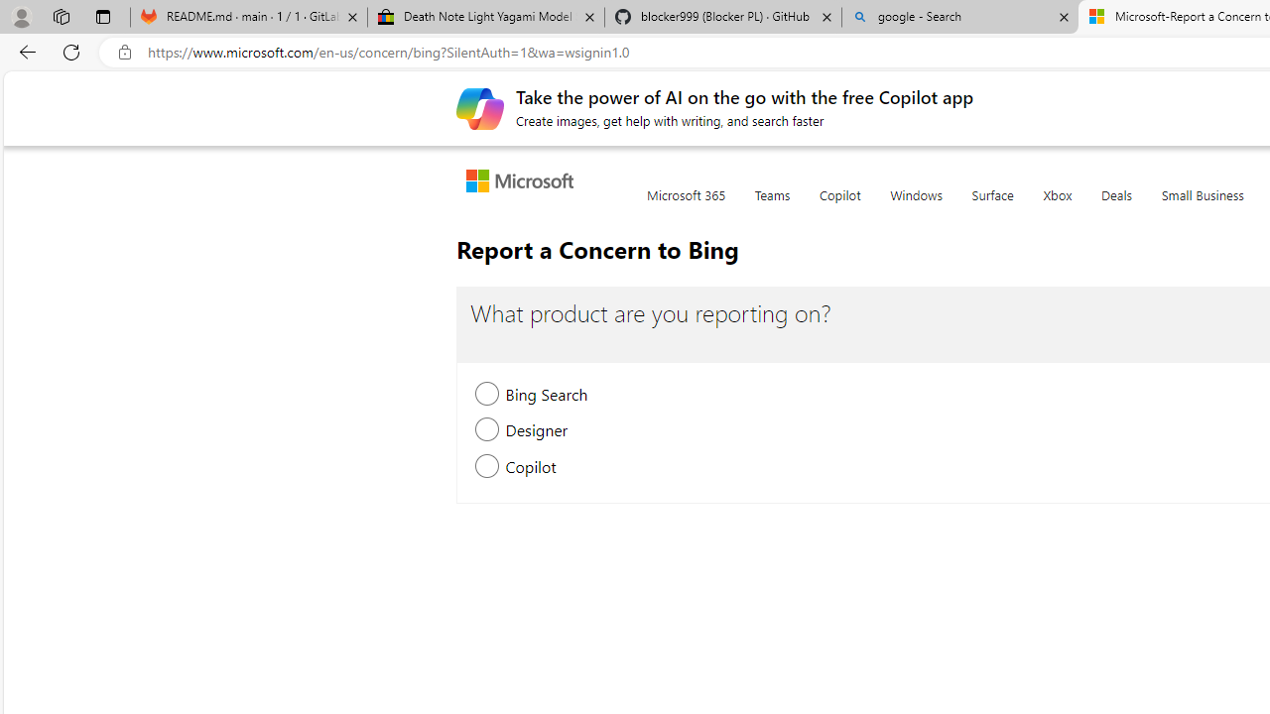 The image size is (1270, 714). I want to click on Deals, so click(1115, 206).